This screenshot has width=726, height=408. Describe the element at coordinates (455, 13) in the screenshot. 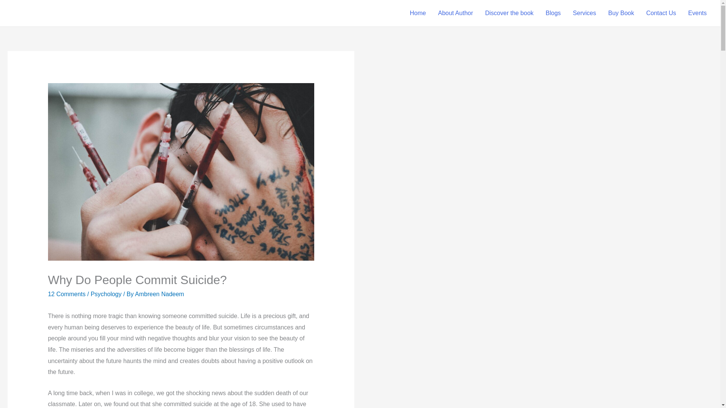

I see `About Author` at that location.